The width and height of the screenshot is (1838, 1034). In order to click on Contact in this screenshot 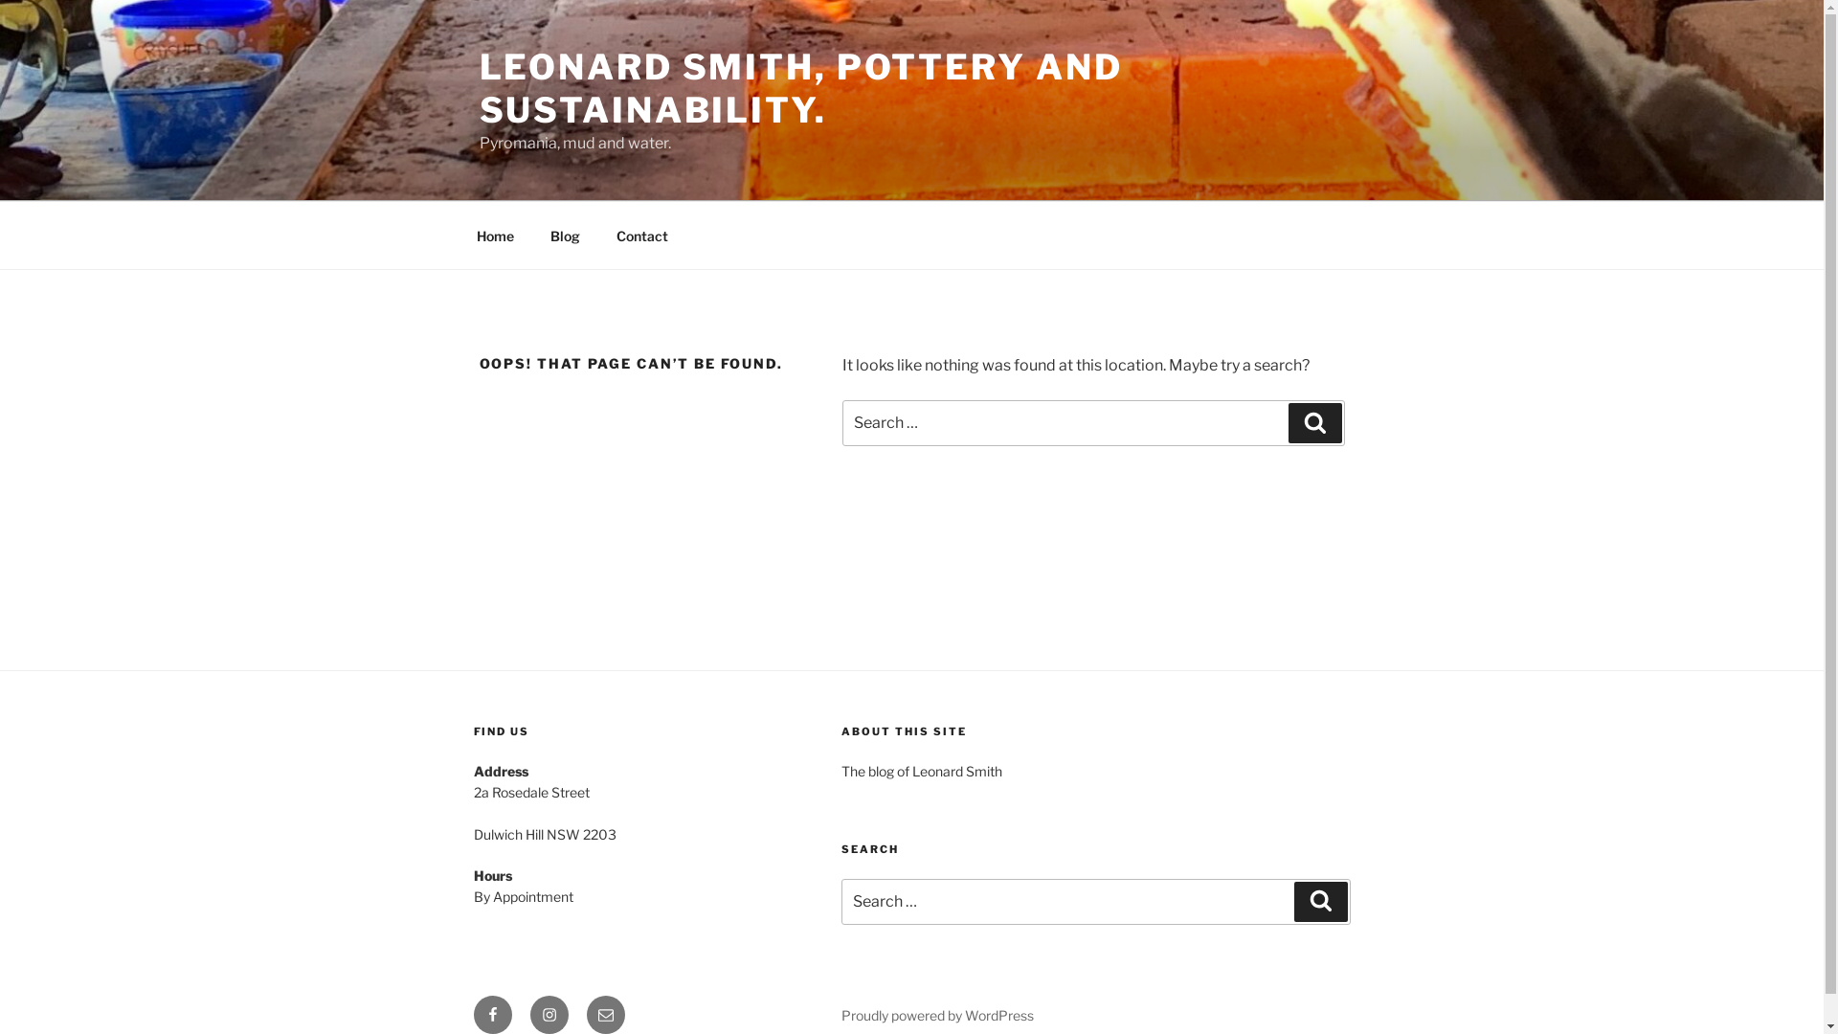, I will do `click(641, 236)`.